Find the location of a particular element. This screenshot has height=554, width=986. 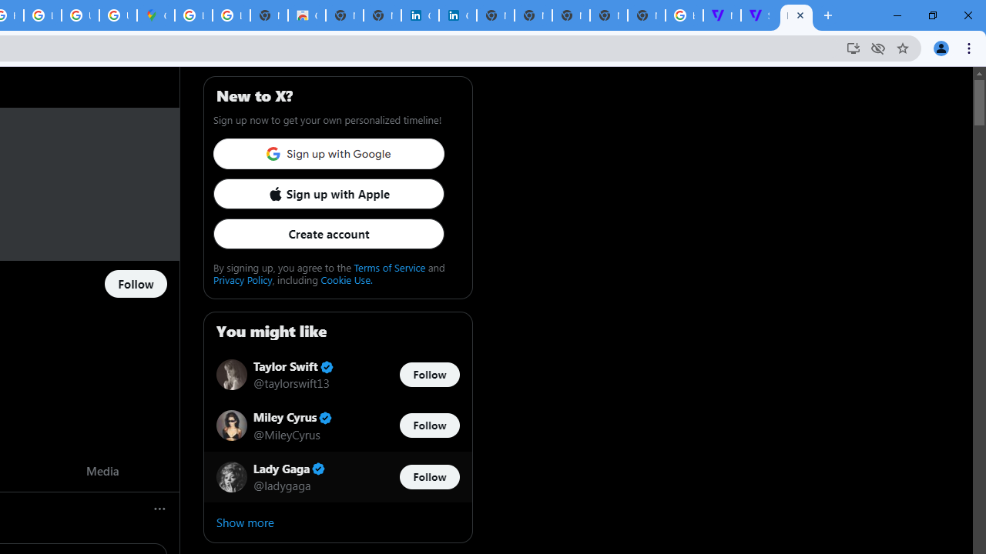

Next is located at coordinates (163, 471).